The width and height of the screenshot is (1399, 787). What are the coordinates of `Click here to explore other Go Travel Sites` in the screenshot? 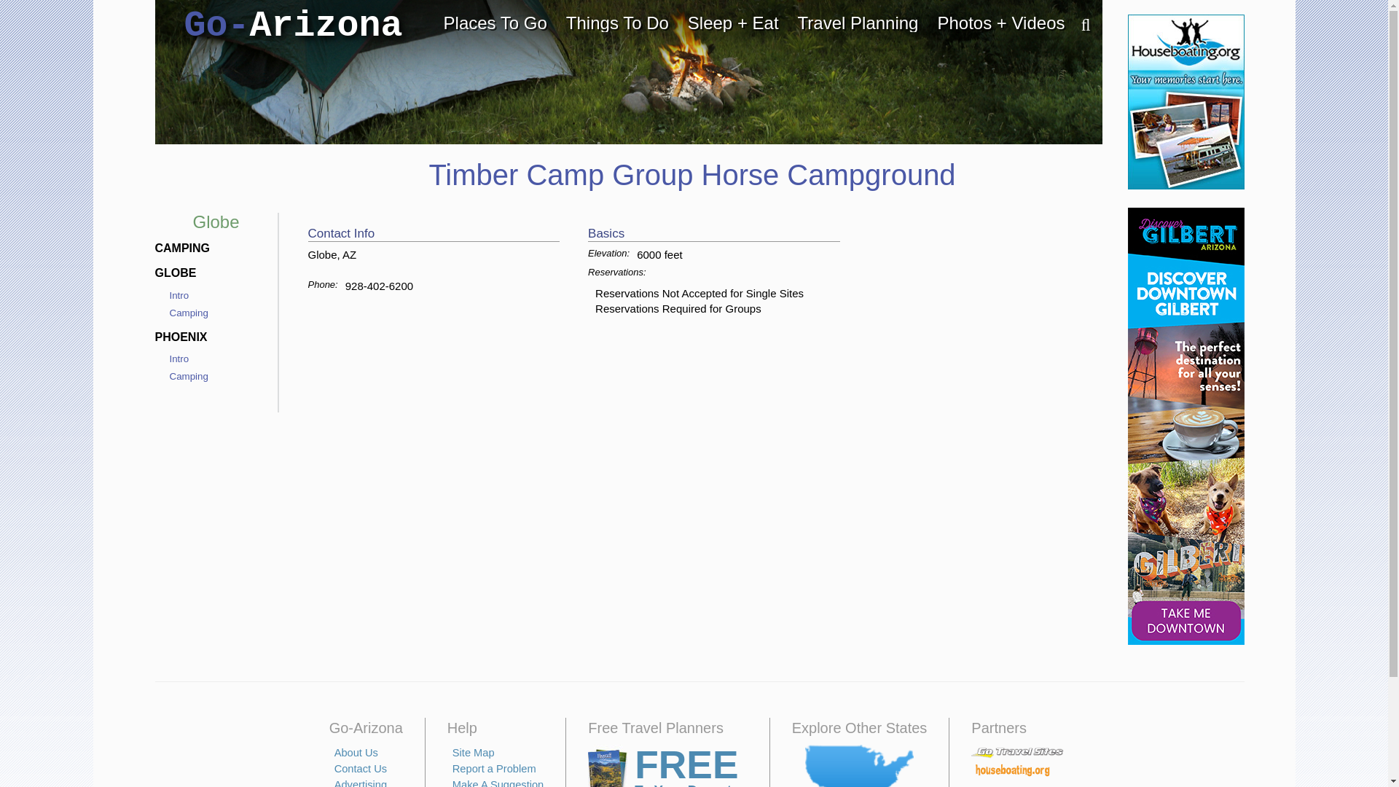 It's located at (859, 765).